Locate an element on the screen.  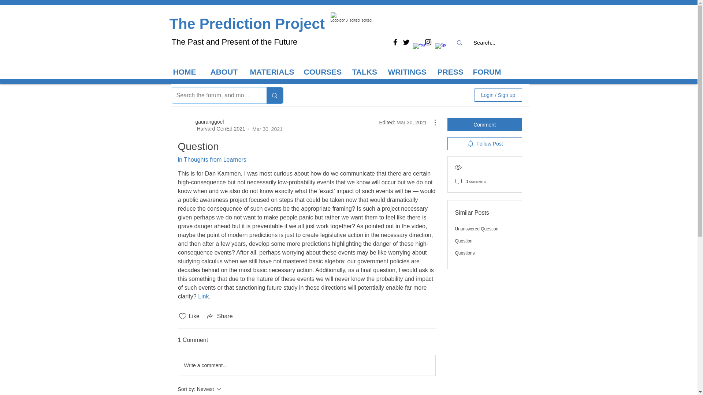
My Posts is located at coordinates (258, 95).